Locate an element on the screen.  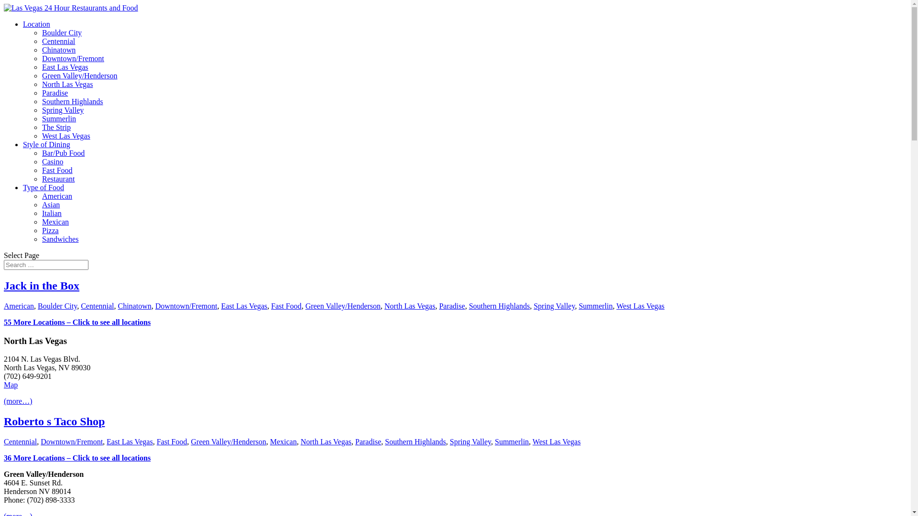
Mexican is located at coordinates (284, 441).